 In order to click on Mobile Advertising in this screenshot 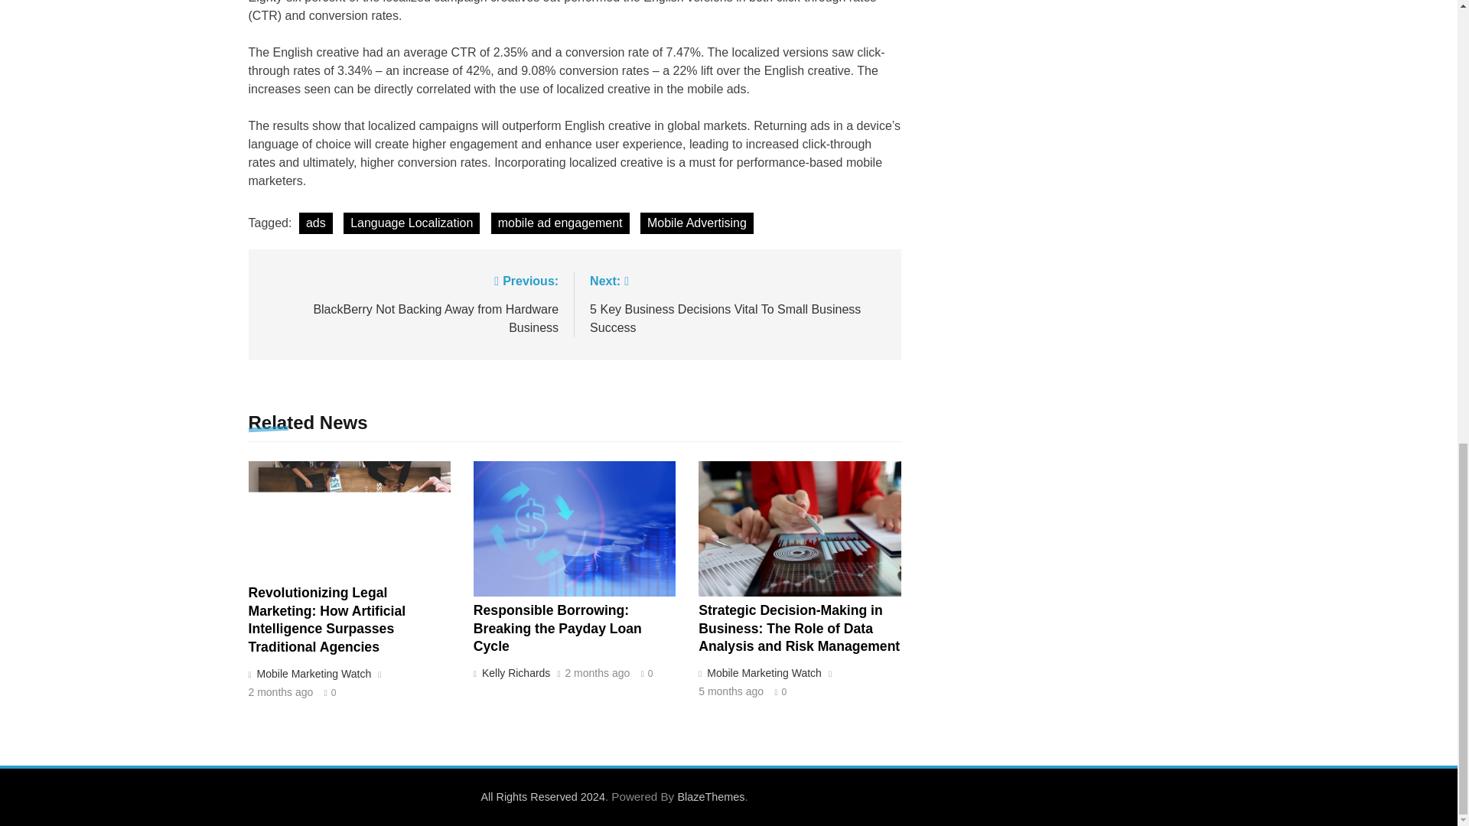, I will do `click(696, 223)`.